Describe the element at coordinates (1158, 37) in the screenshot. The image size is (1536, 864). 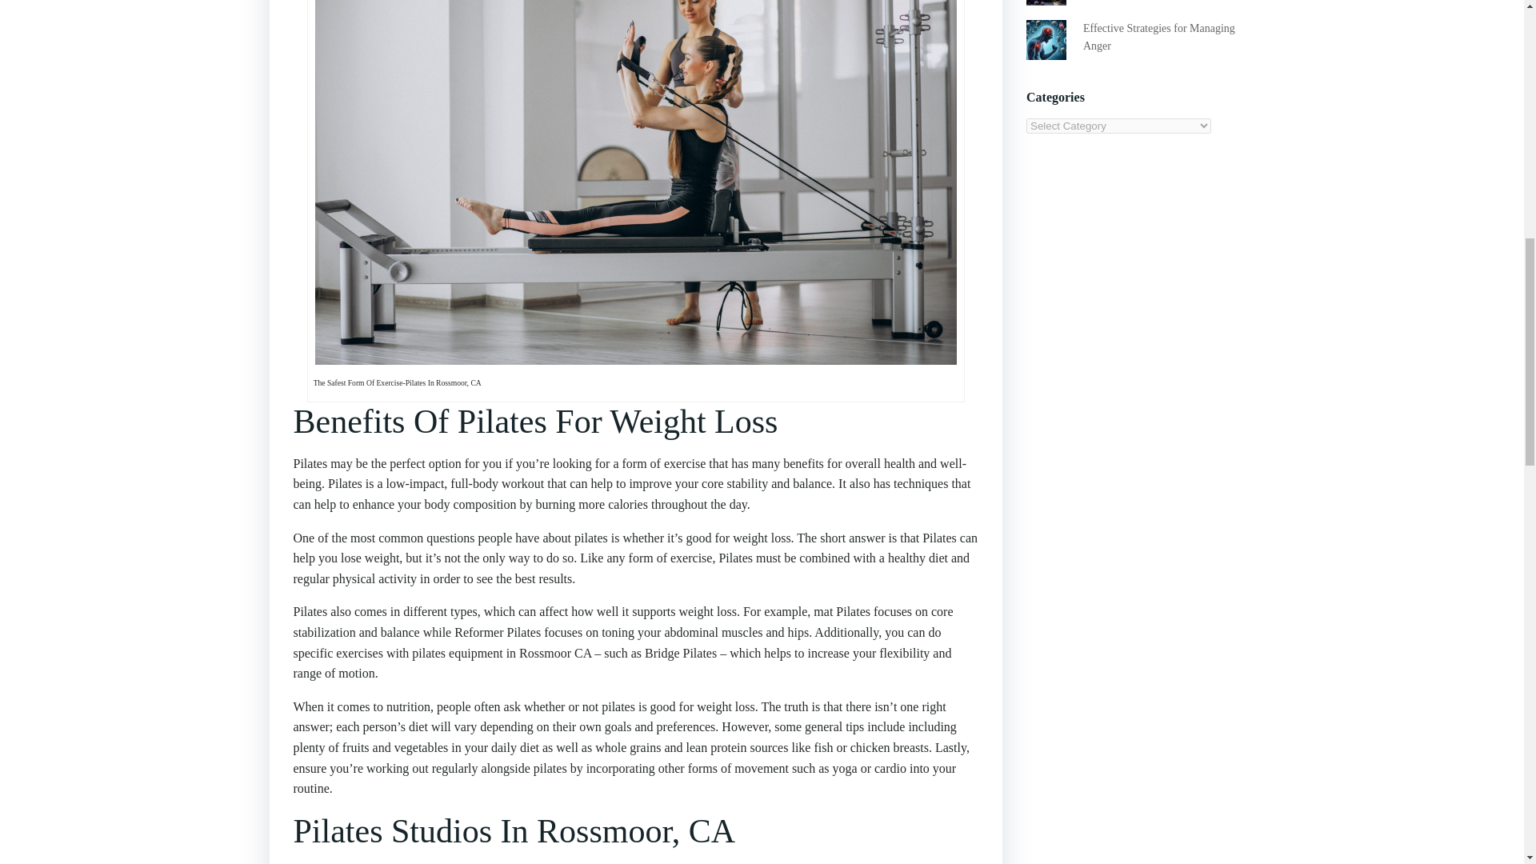
I see `Effective Strategies for Managing Anger` at that location.